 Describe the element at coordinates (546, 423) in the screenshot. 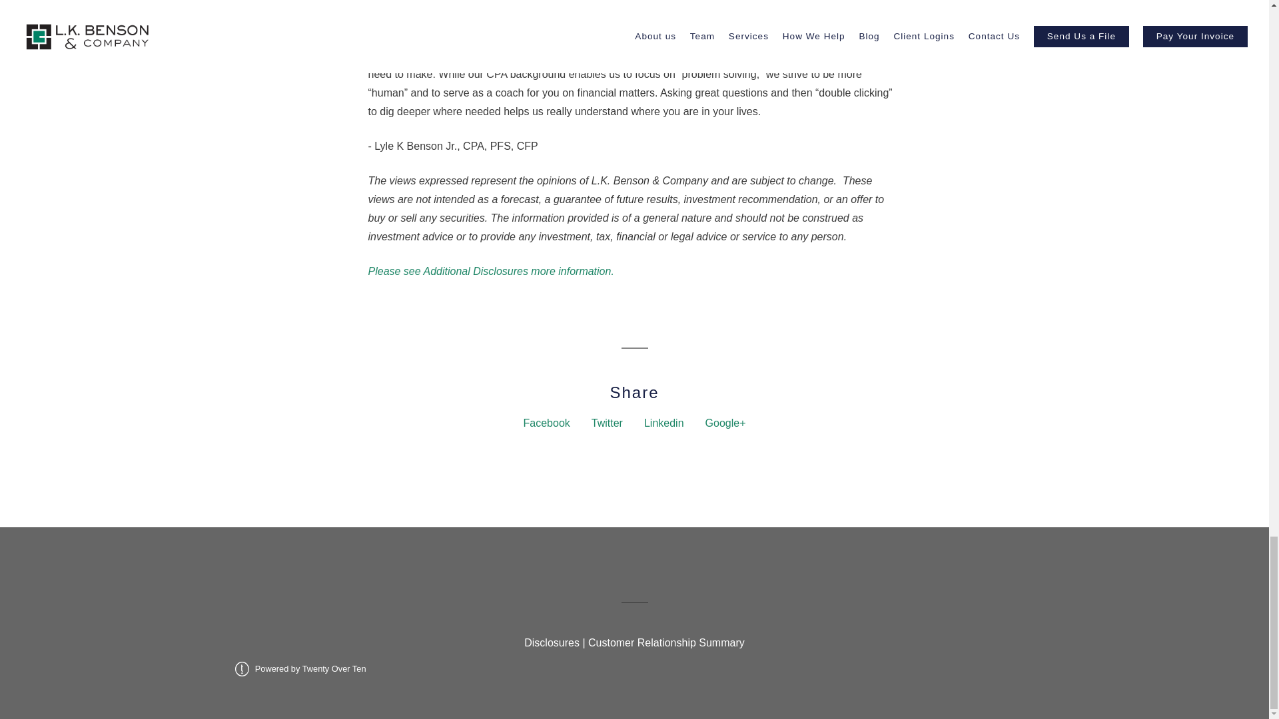

I see `Facebook` at that location.